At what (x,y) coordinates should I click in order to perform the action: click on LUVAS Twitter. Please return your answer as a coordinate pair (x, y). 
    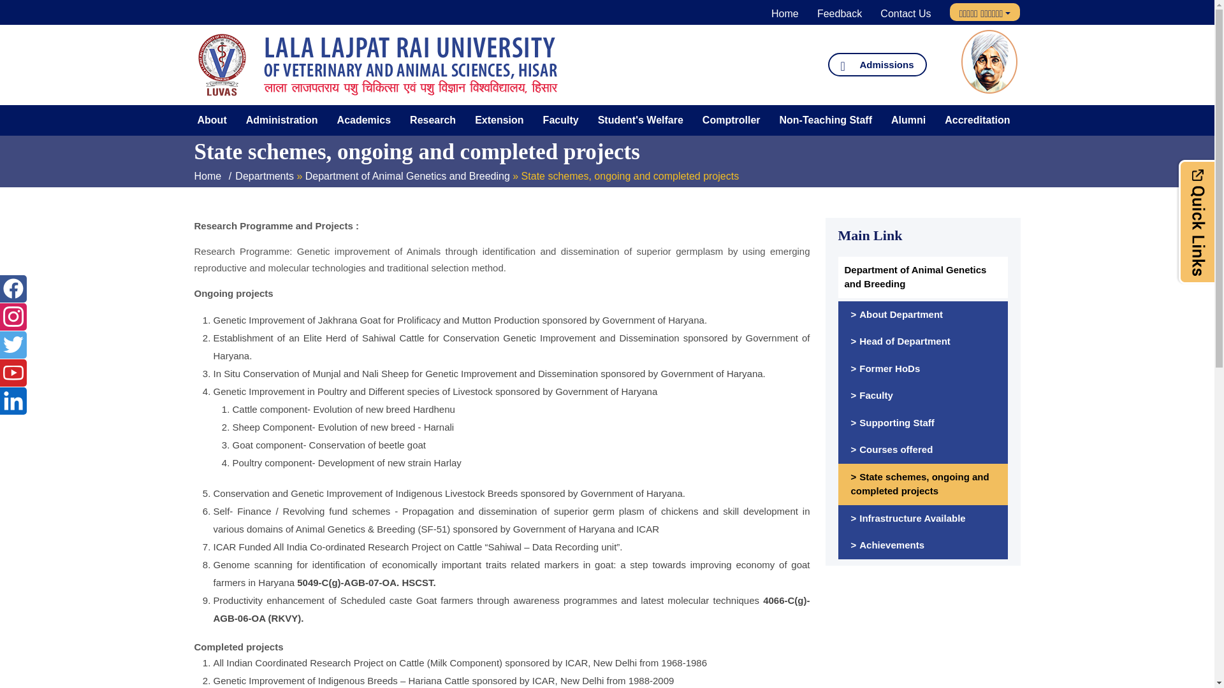
    Looking at the image, I should click on (13, 344).